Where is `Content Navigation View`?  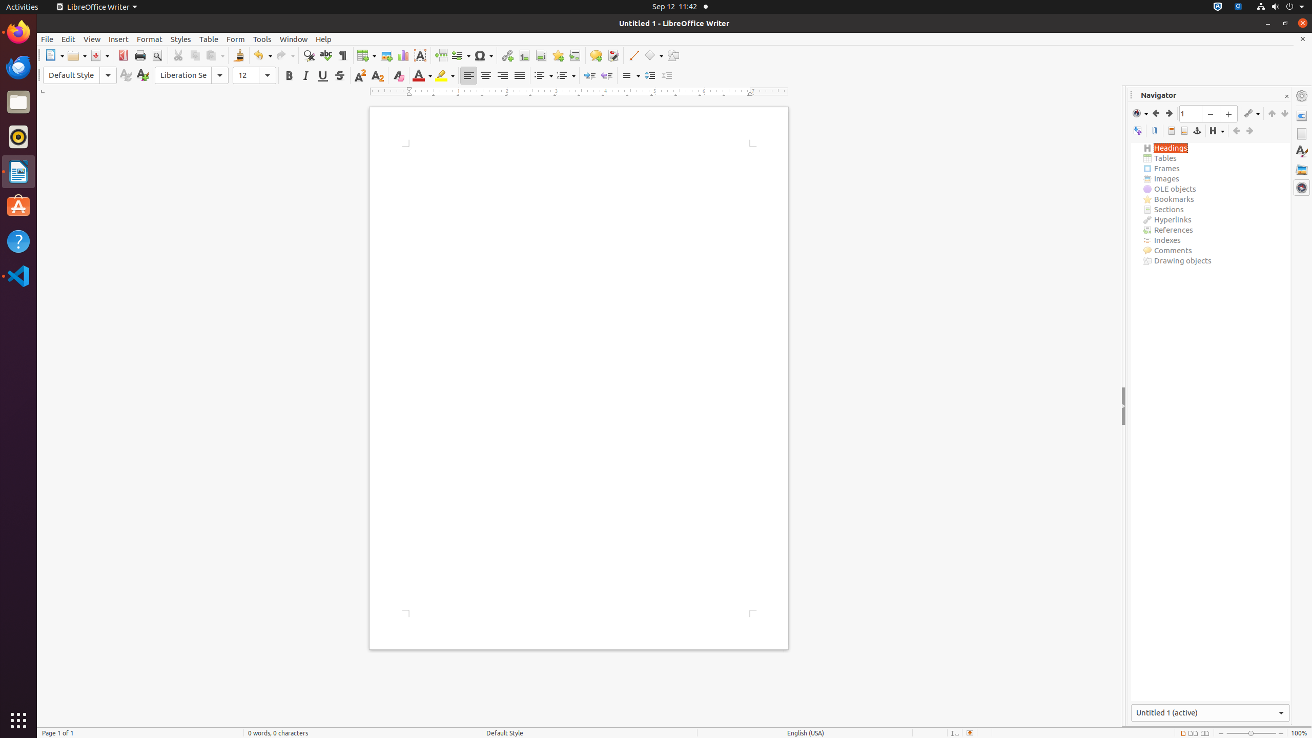 Content Navigation View is located at coordinates (1211, 422).